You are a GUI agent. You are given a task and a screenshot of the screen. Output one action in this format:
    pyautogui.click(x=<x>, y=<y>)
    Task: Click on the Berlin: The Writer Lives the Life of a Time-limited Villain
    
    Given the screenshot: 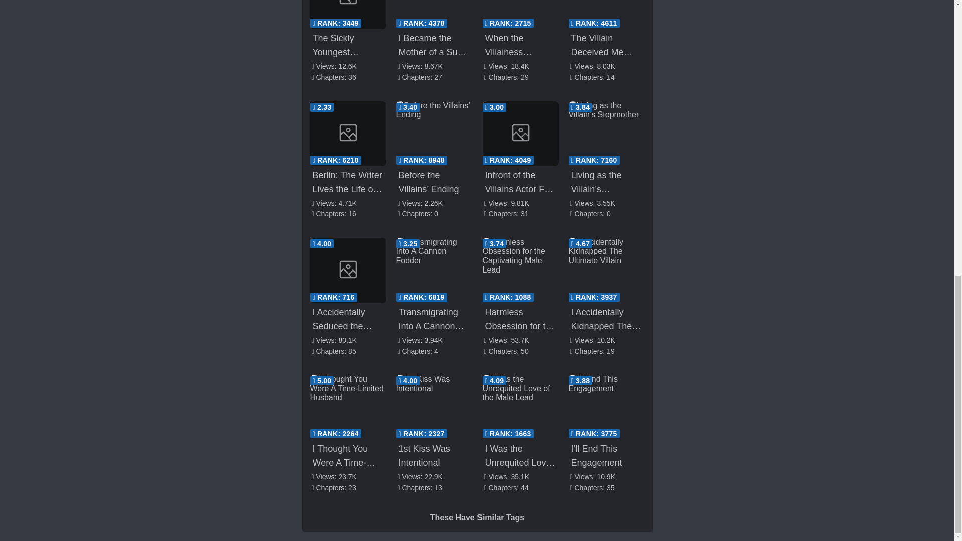 What is the action you would take?
    pyautogui.click(x=348, y=133)
    